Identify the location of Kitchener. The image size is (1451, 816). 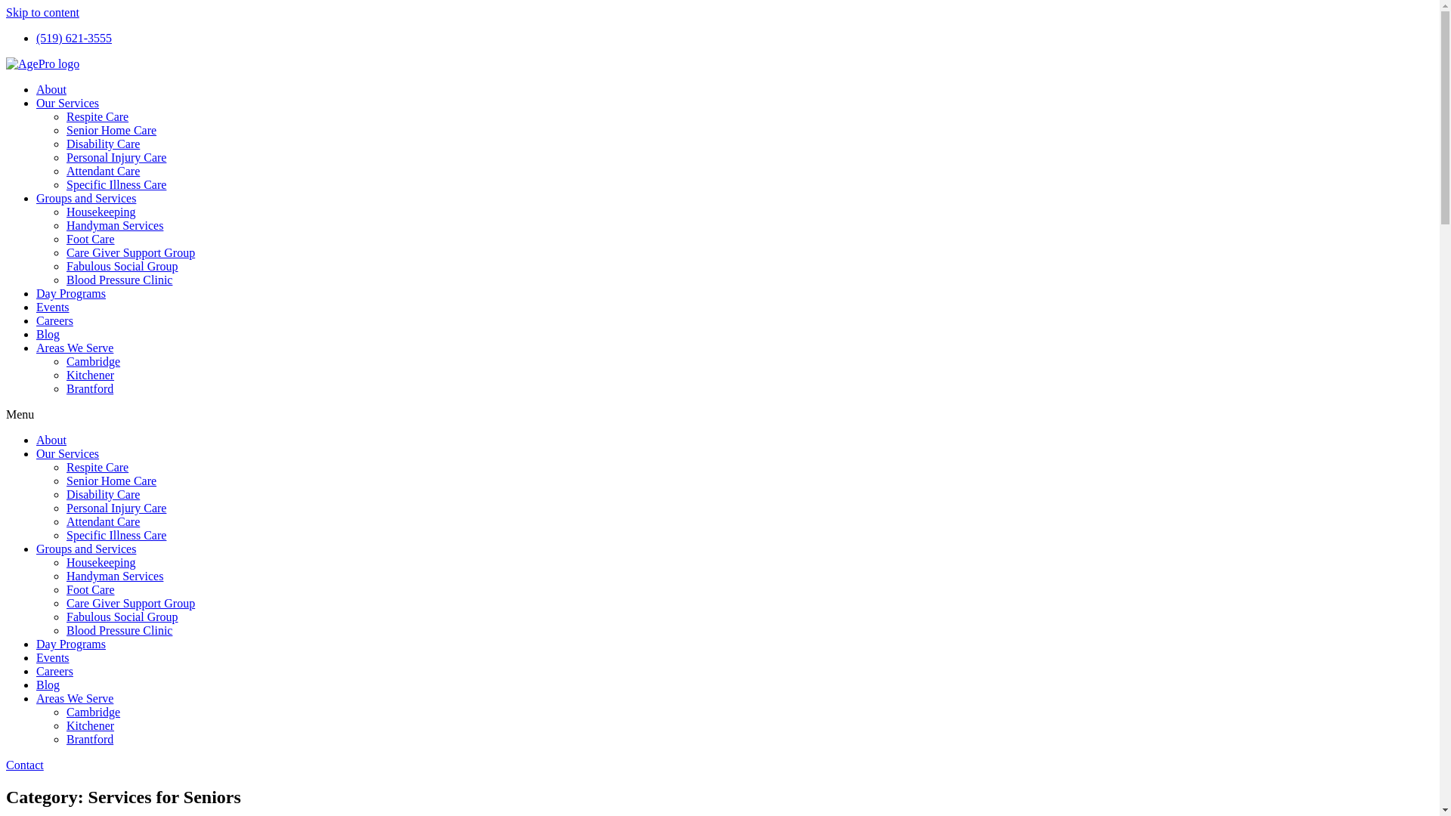
(91, 375).